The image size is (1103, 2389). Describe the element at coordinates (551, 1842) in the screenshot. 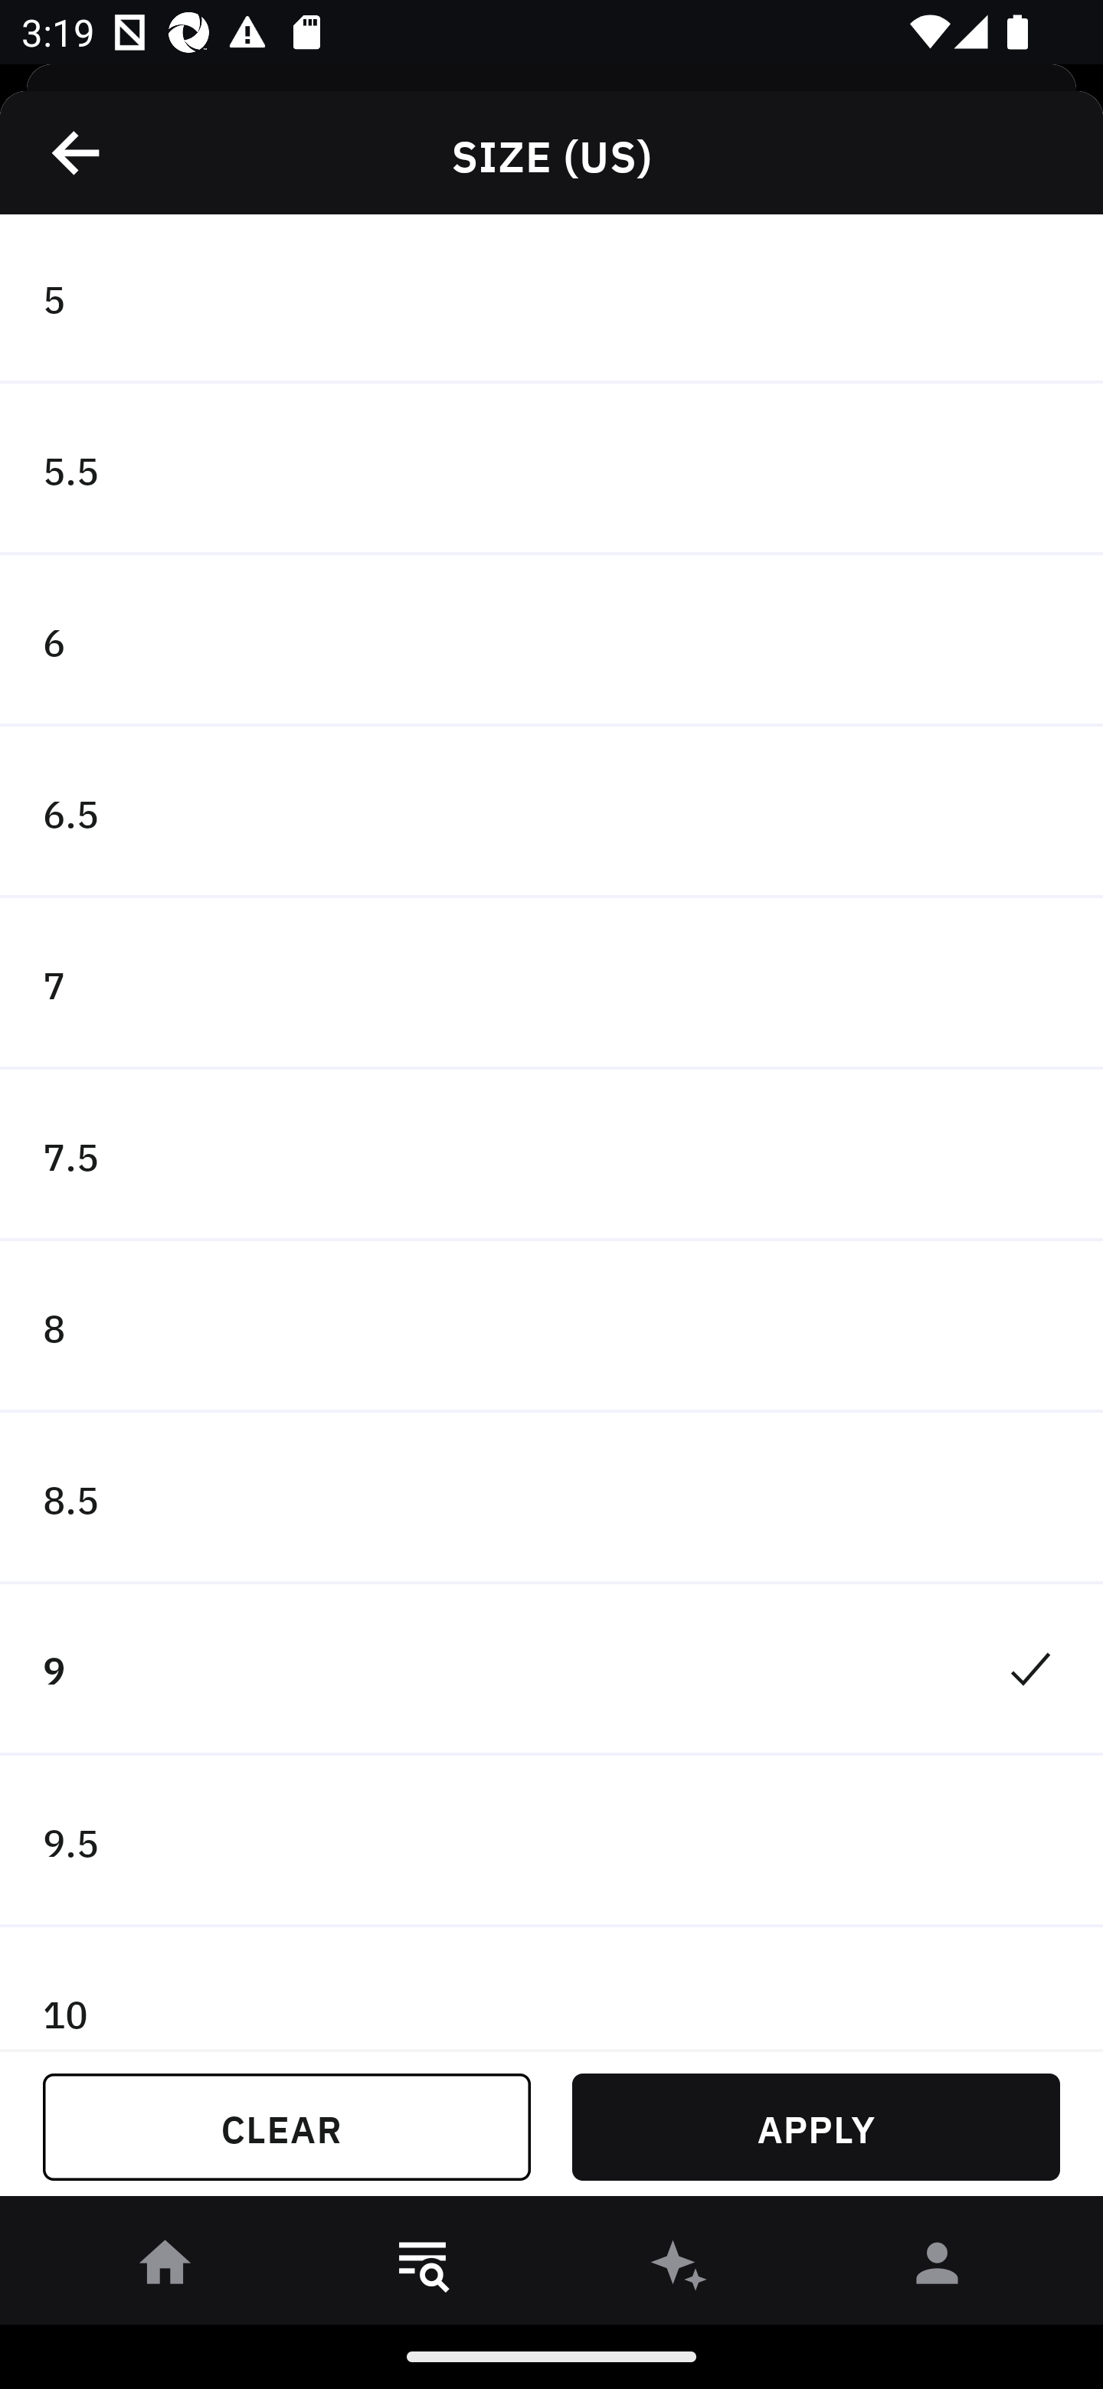

I see `9.5` at that location.